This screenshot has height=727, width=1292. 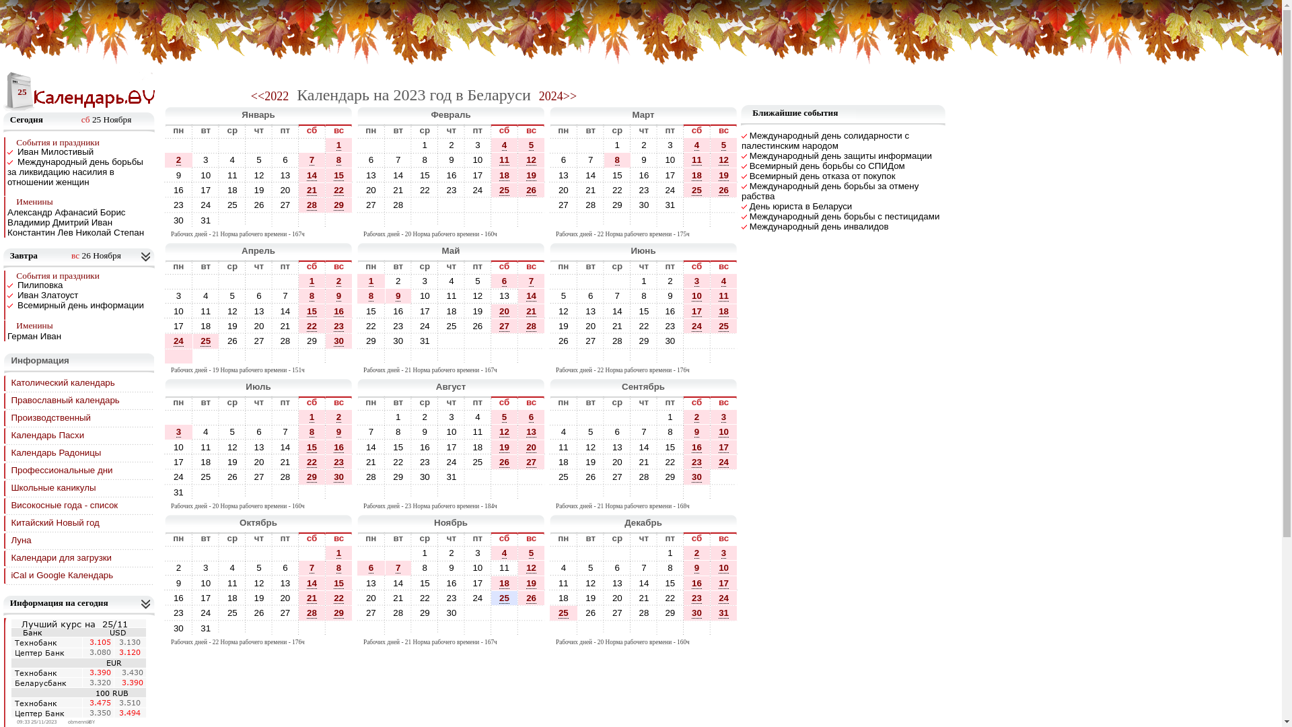 What do you see at coordinates (724, 191) in the screenshot?
I see `26` at bounding box center [724, 191].